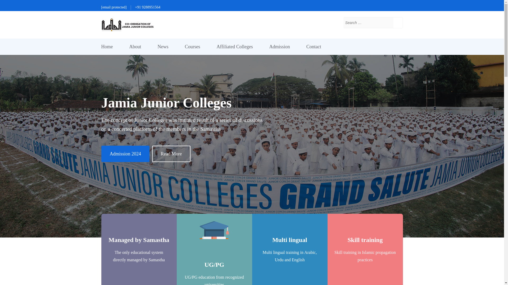 This screenshot has width=508, height=285. What do you see at coordinates (192, 46) in the screenshot?
I see `Courses` at bounding box center [192, 46].